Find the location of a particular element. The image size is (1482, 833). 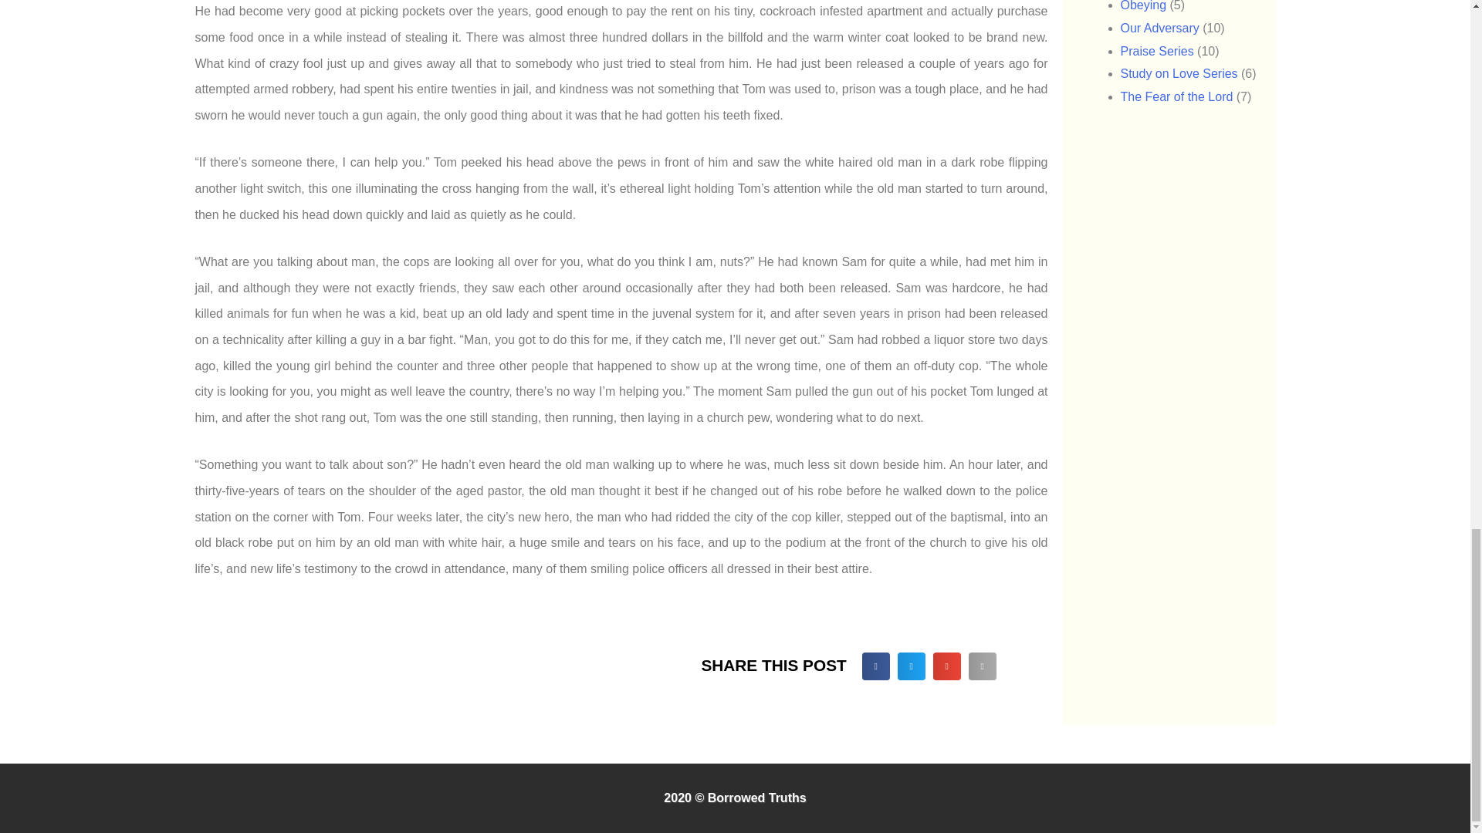

Study on Love Series is located at coordinates (1179, 73).